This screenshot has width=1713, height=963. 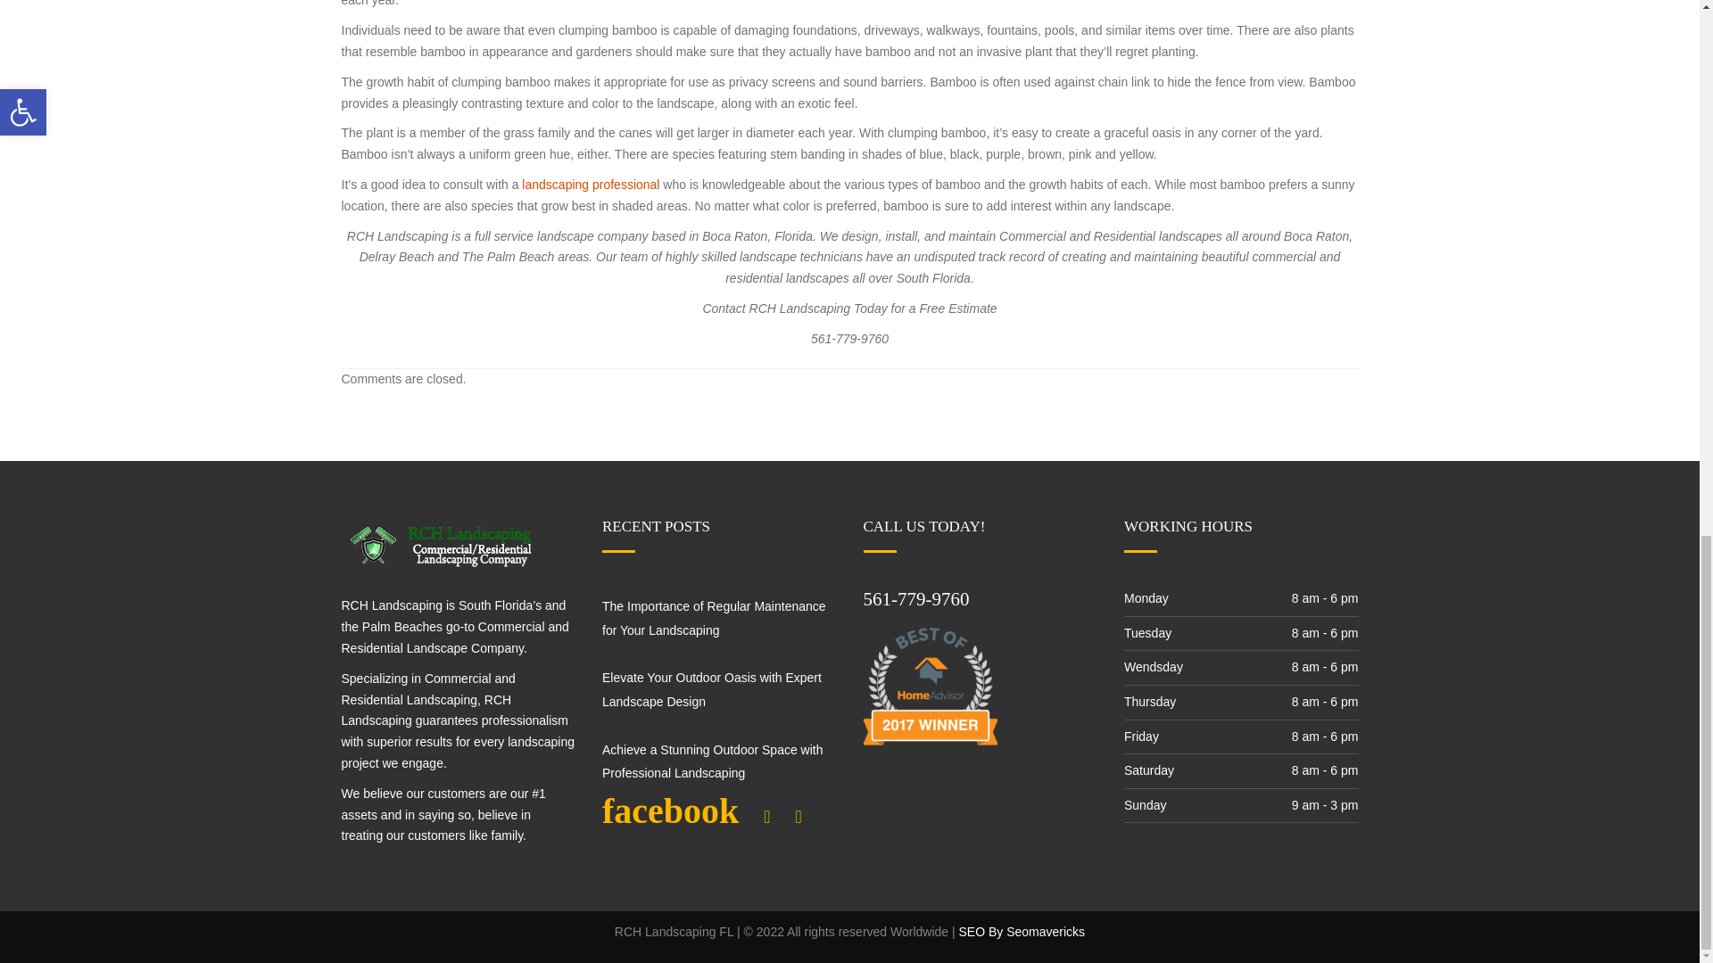 I want to click on landscaping professional, so click(x=589, y=184).